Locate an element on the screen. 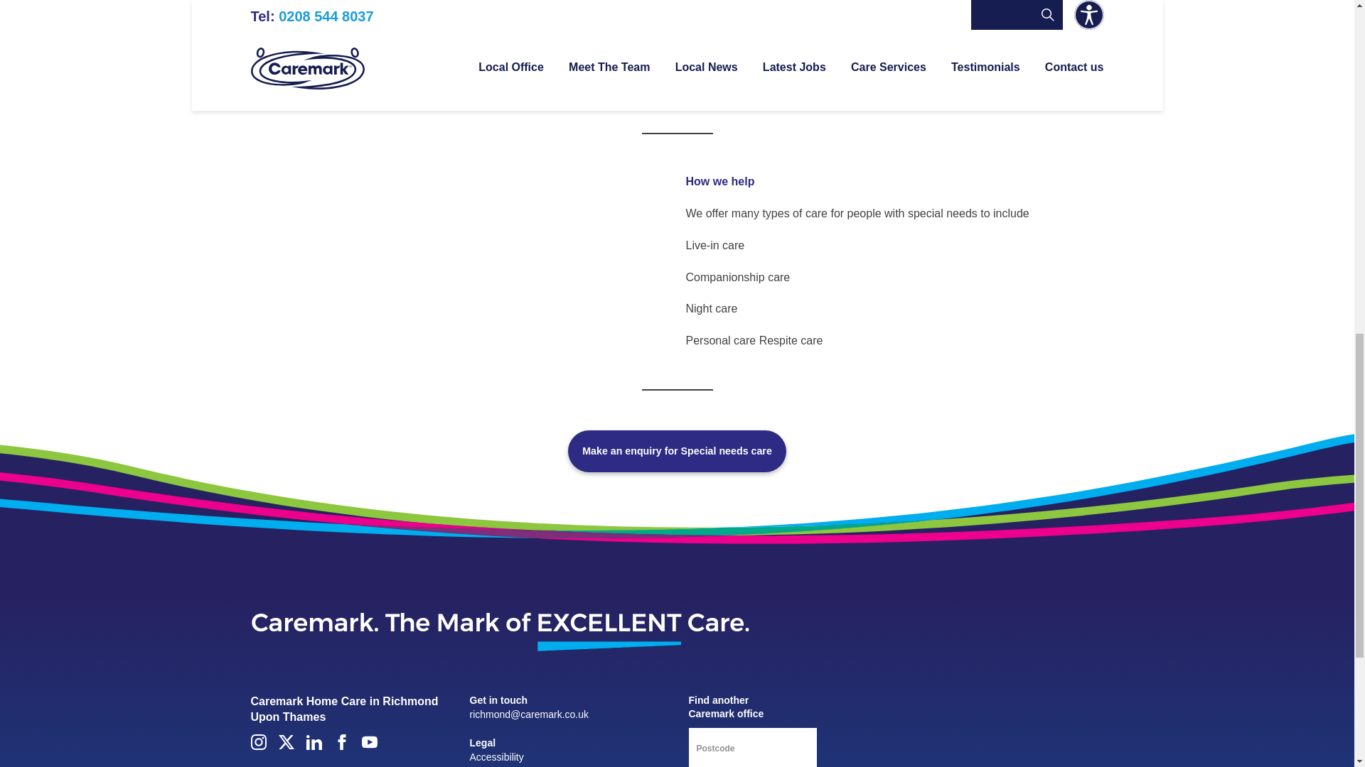 The image size is (1365, 767). Privacy Policy is located at coordinates (500, 766).